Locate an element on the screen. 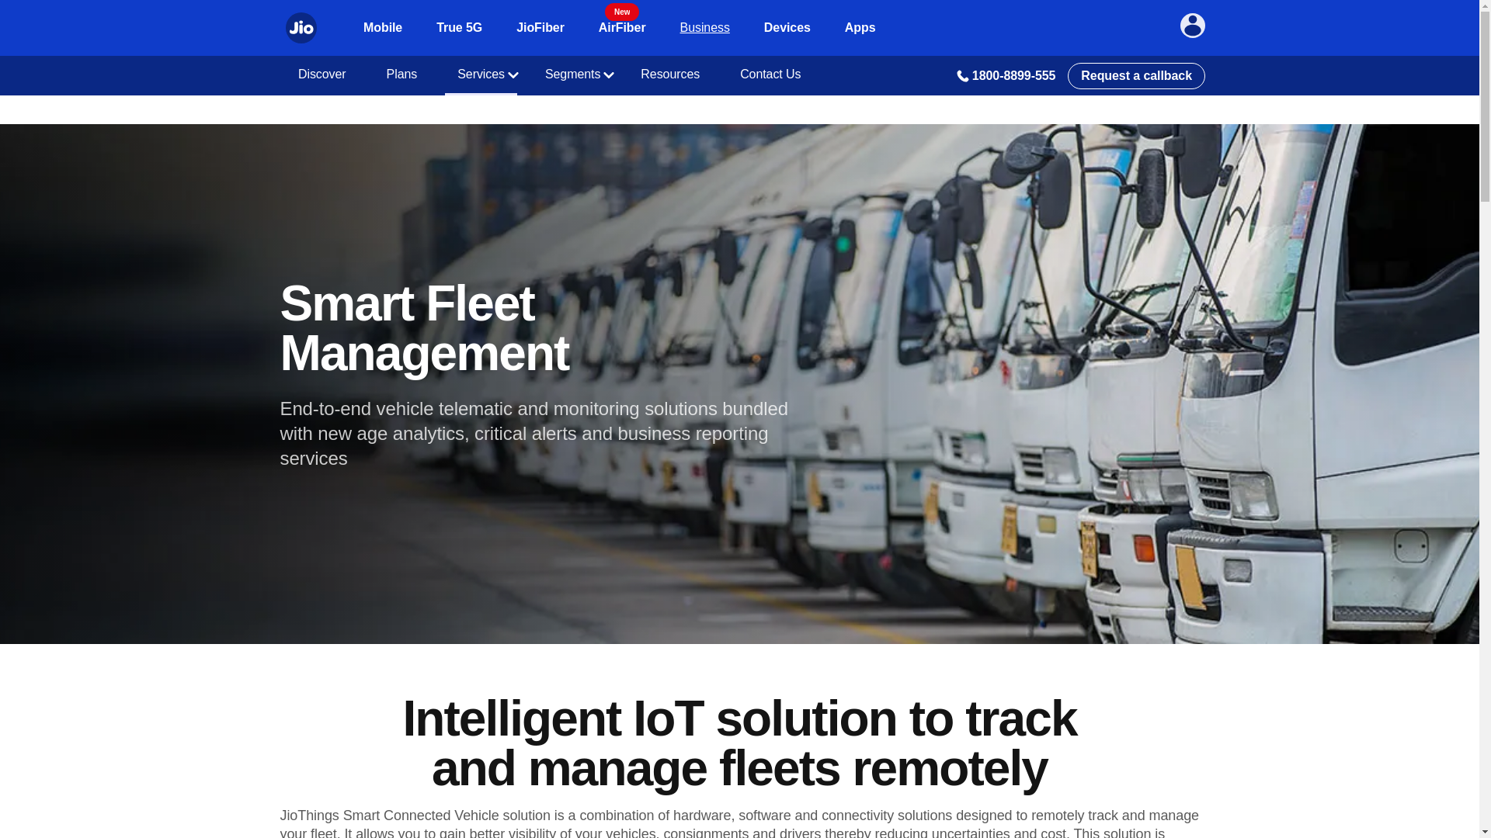  Apps is located at coordinates (860, 27).